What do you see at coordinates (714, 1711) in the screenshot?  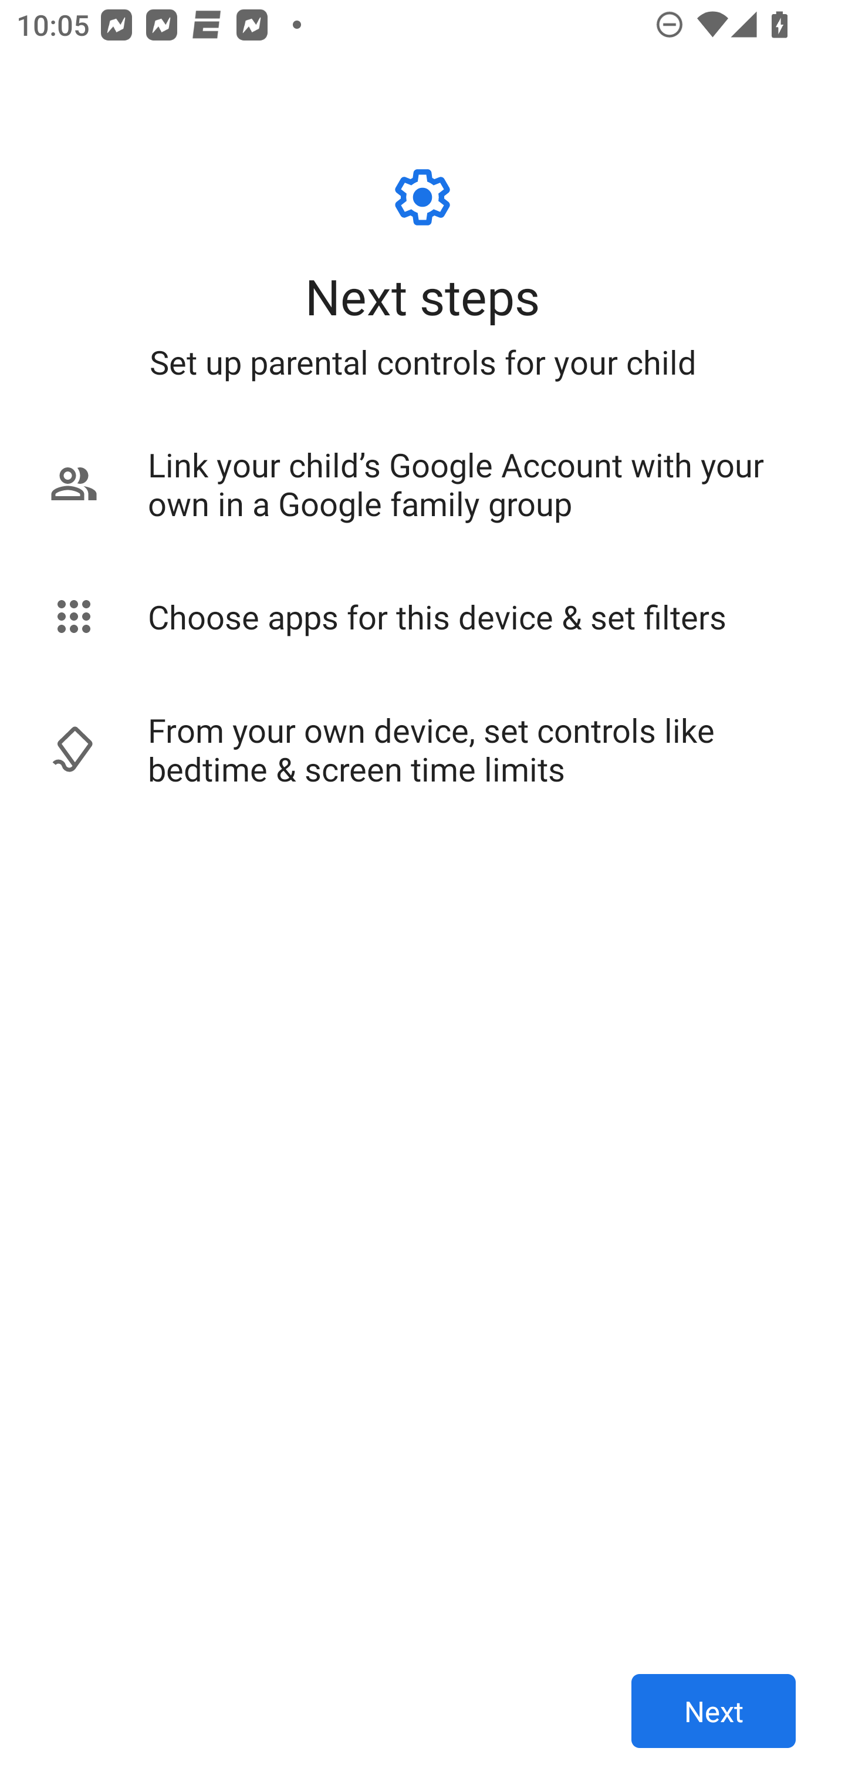 I see `Next` at bounding box center [714, 1711].